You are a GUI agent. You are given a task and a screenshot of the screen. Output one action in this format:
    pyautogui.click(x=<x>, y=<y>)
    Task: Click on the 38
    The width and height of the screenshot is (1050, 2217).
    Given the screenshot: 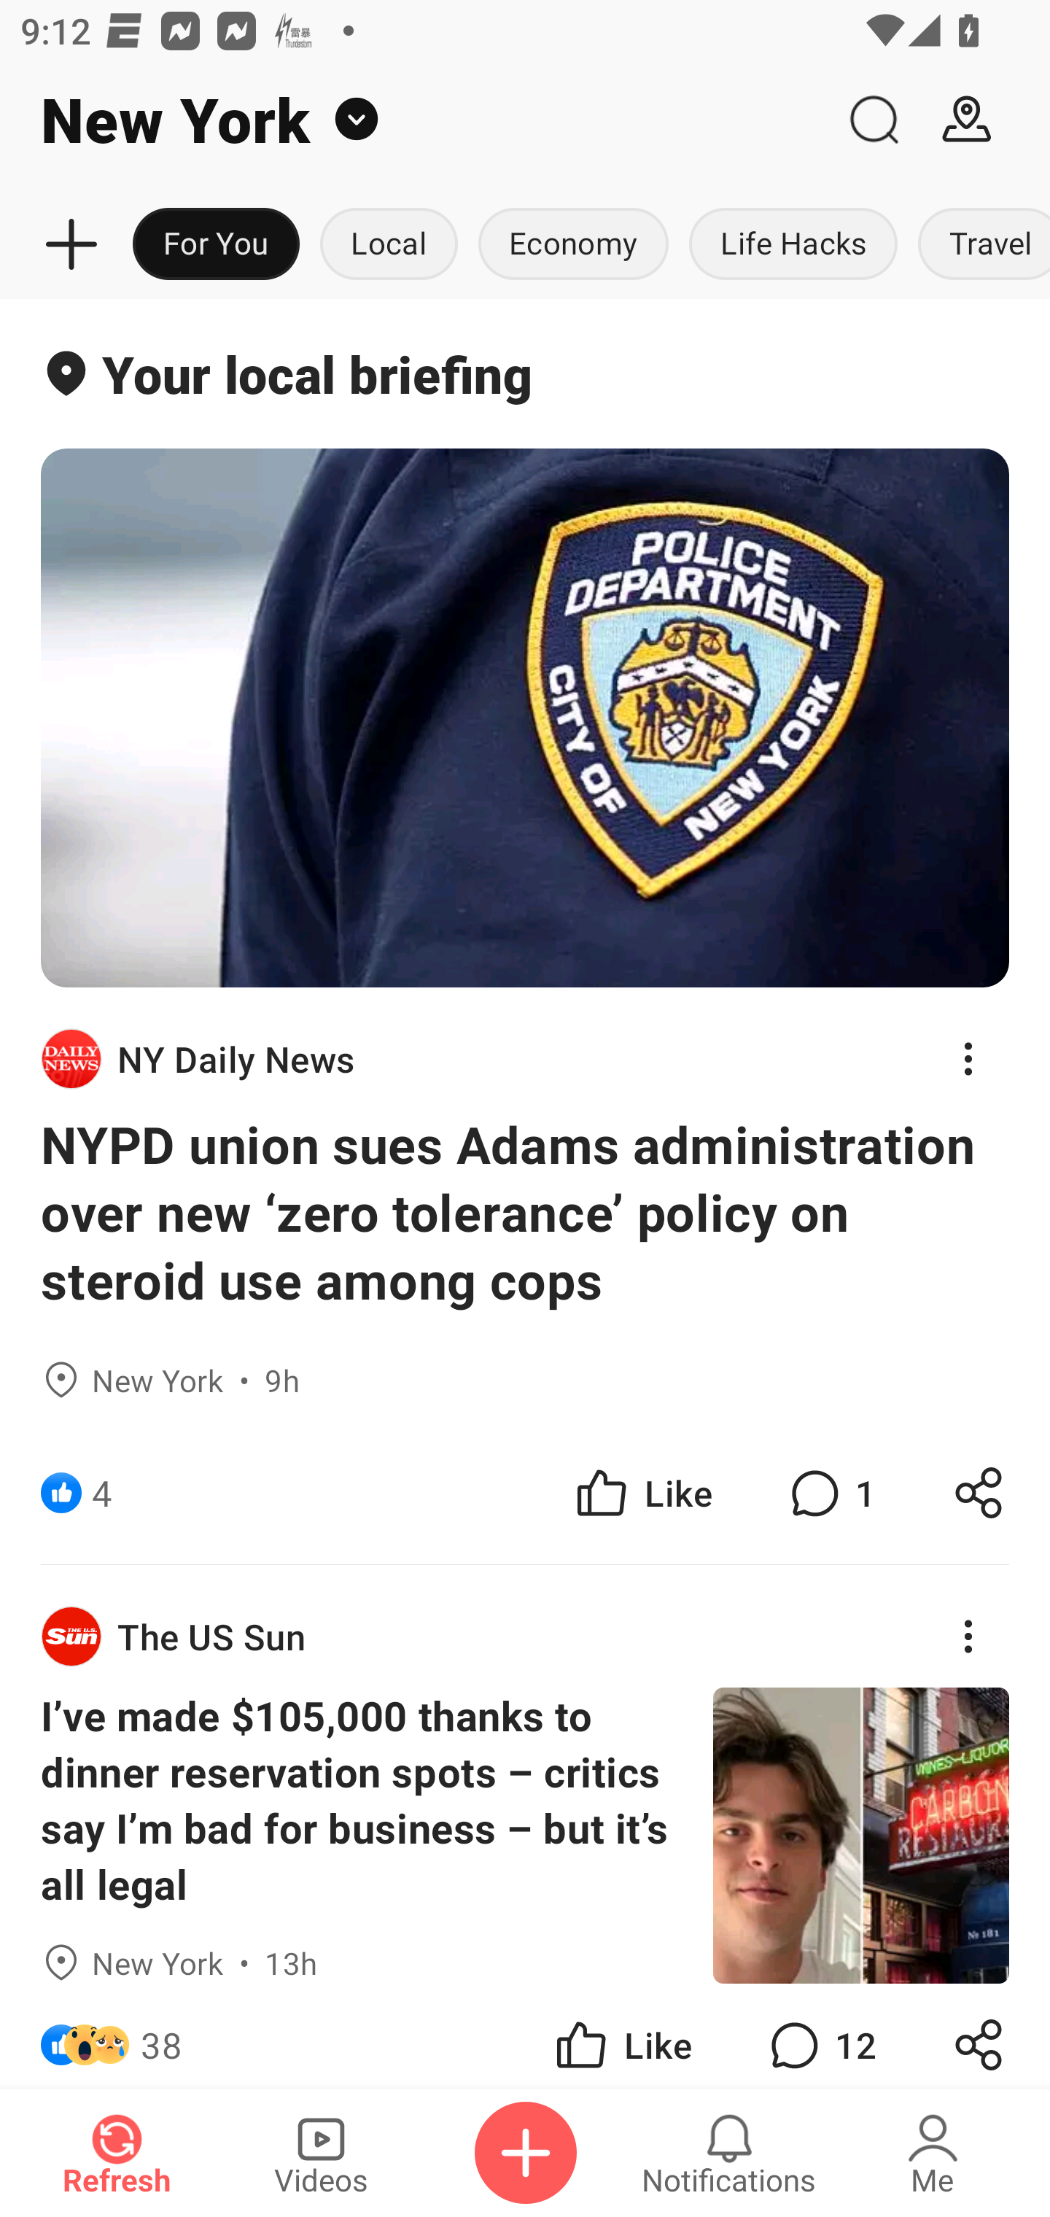 What is the action you would take?
    pyautogui.click(x=161, y=2036)
    